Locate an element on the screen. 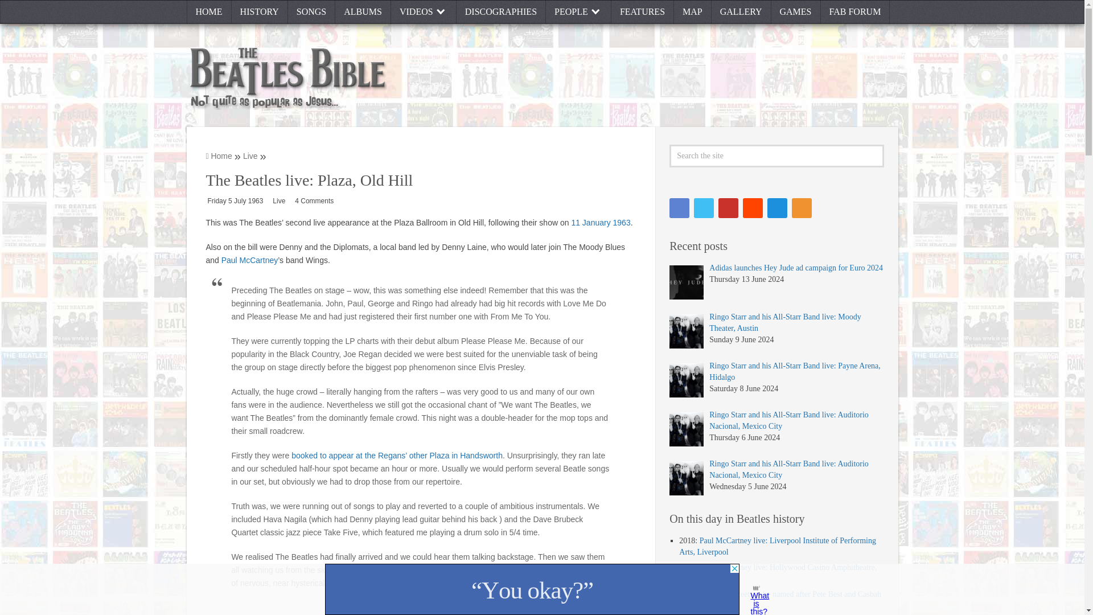 Image resolution: width=1093 pixels, height=615 pixels. ALBUMS is located at coordinates (363, 12).